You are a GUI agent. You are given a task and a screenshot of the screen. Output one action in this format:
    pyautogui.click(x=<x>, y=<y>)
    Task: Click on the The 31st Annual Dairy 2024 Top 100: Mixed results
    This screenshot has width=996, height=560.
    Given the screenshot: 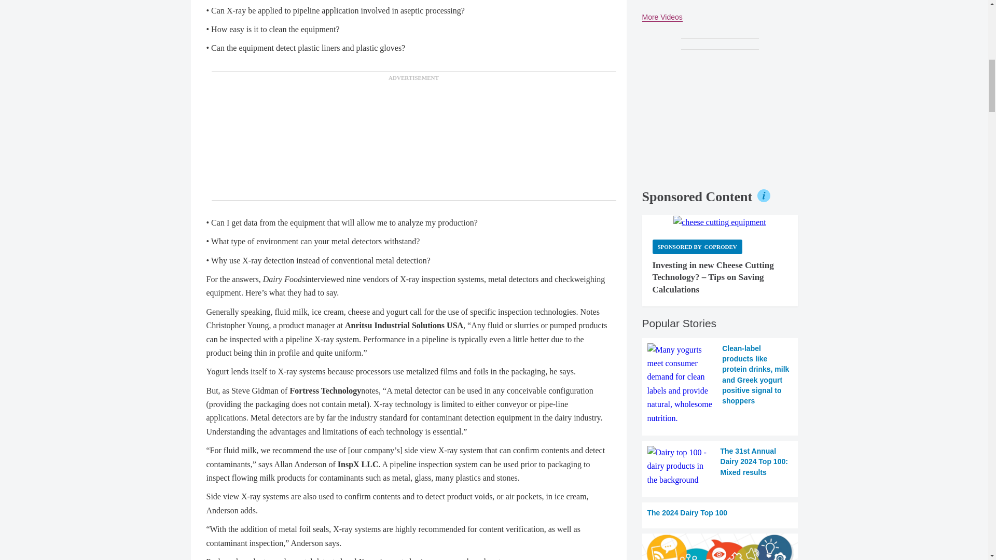 What is the action you would take?
    pyautogui.click(x=720, y=466)
    